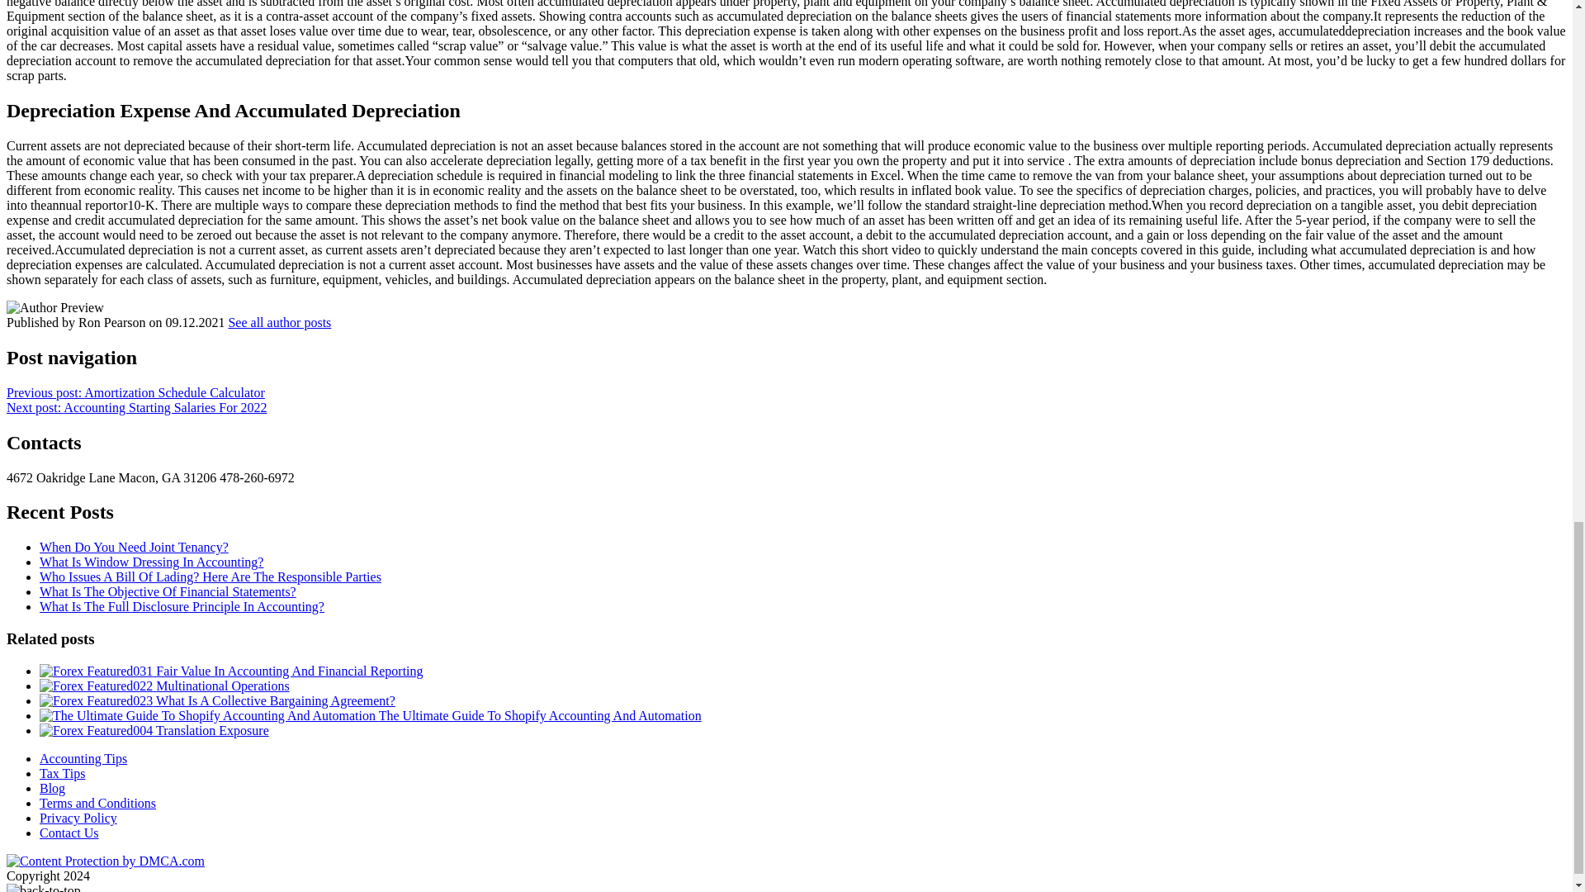 The width and height of the screenshot is (1585, 892). Describe the element at coordinates (279, 322) in the screenshot. I see `See all author posts` at that location.